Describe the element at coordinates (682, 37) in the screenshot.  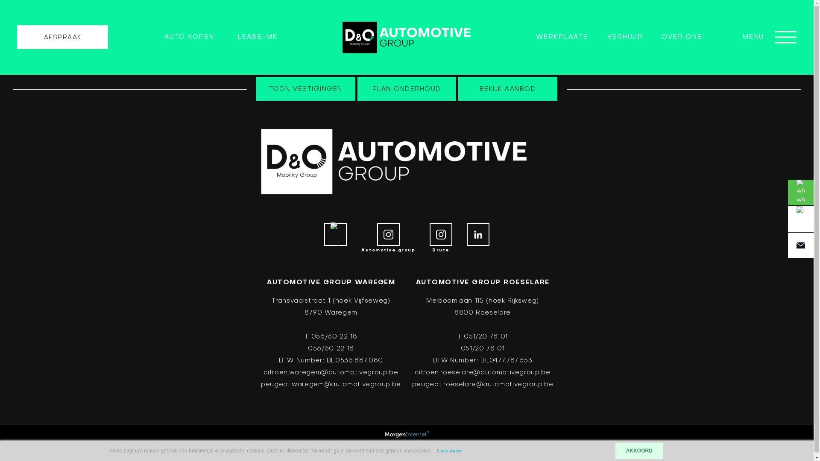
I see `OVER ONS` at that location.